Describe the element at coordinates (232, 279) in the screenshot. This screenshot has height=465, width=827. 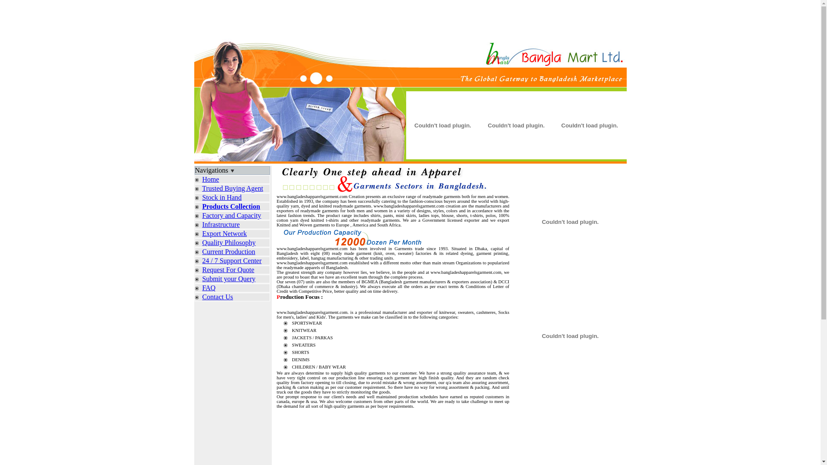
I see `Submit your Query` at that location.